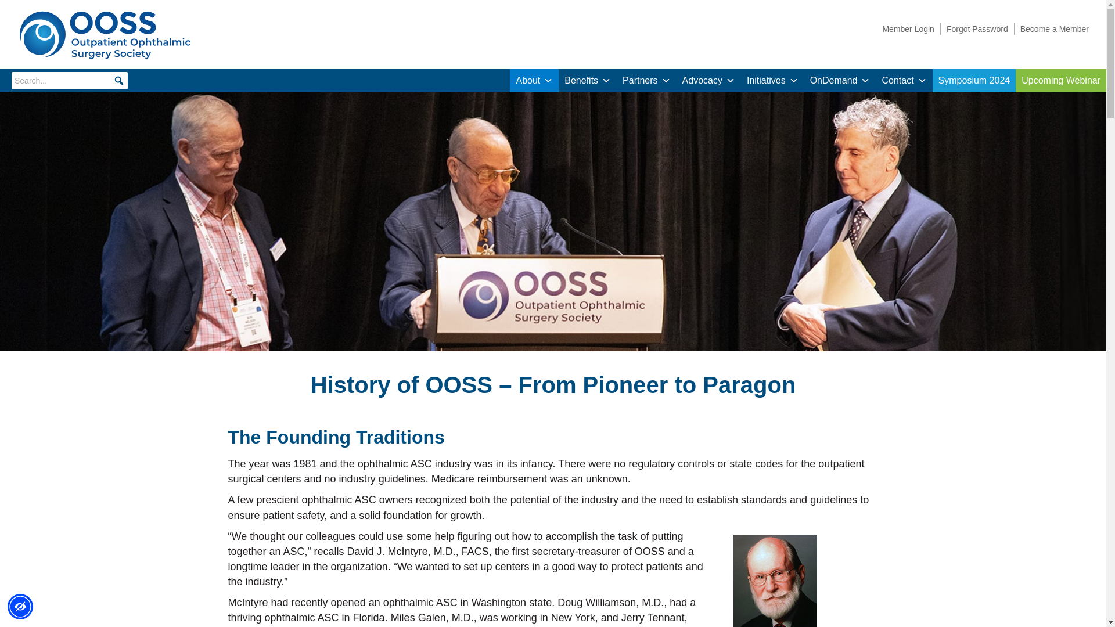  What do you see at coordinates (105, 34) in the screenshot?
I see `OOSS-logo-svg` at bounding box center [105, 34].